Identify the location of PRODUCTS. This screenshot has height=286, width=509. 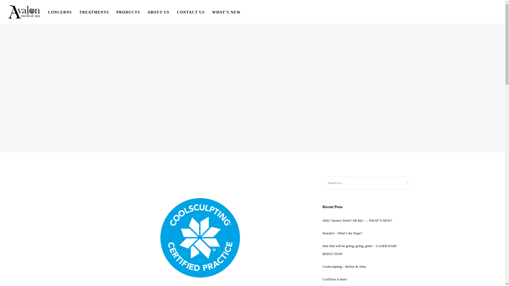
(132, 12).